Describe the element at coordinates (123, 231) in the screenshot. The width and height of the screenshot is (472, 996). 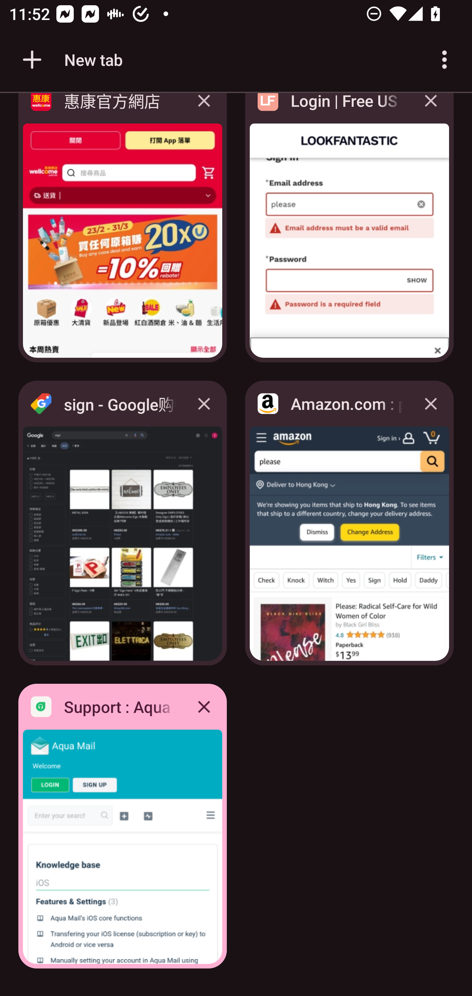
I see `惠康官方網店 惠康官方網店, tab Close 惠康官方網店 tab` at that location.